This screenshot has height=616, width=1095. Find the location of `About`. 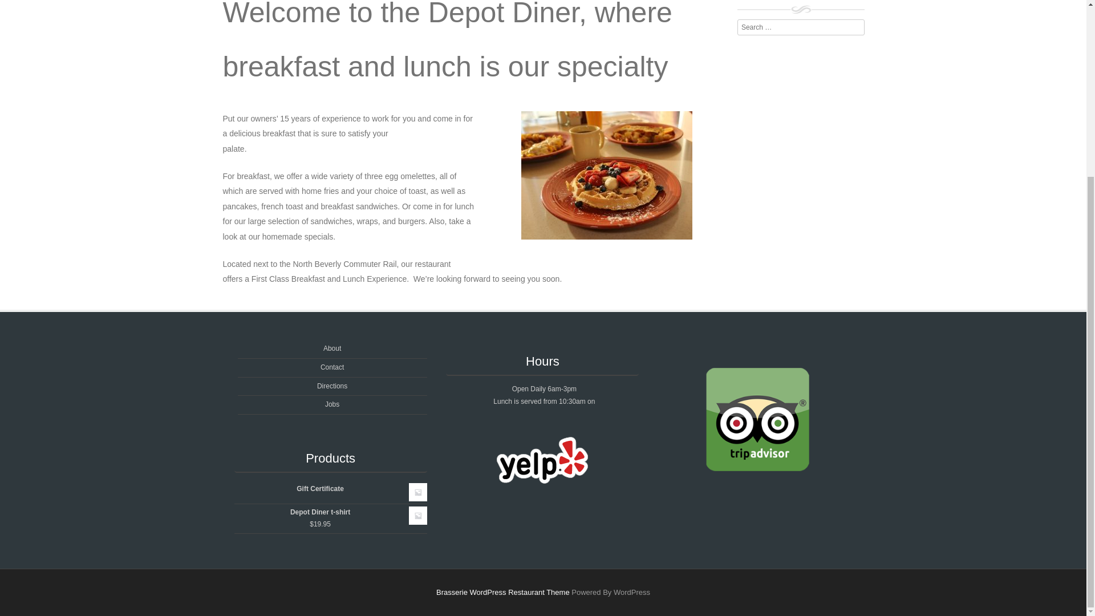

About is located at coordinates (332, 348).